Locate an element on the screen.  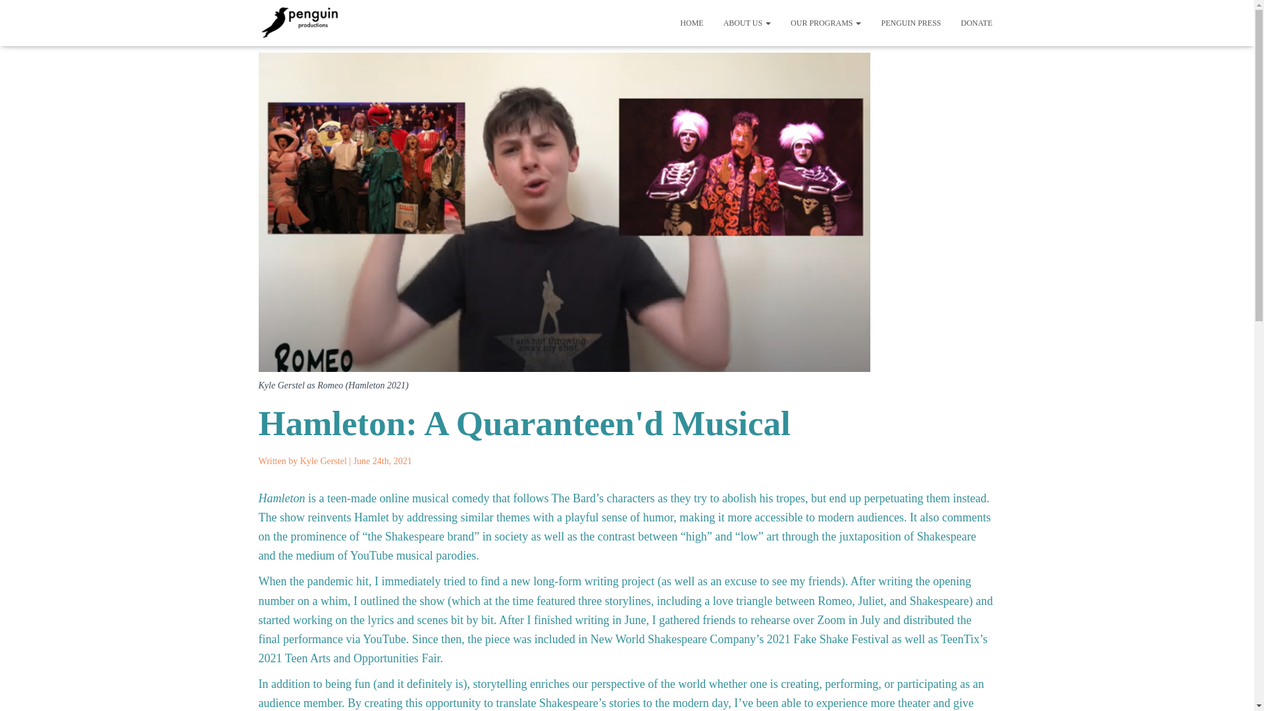
Home is located at coordinates (691, 22).